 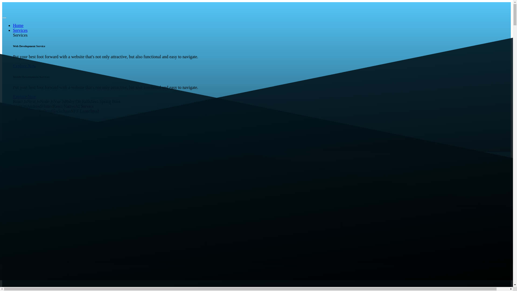 I want to click on Explore Now, so click(x=25, y=96).